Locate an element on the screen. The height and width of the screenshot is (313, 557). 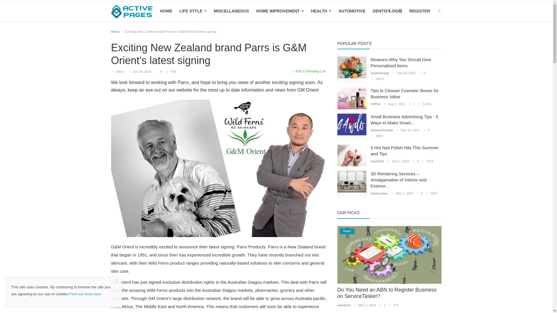
REGISTER is located at coordinates (420, 11).